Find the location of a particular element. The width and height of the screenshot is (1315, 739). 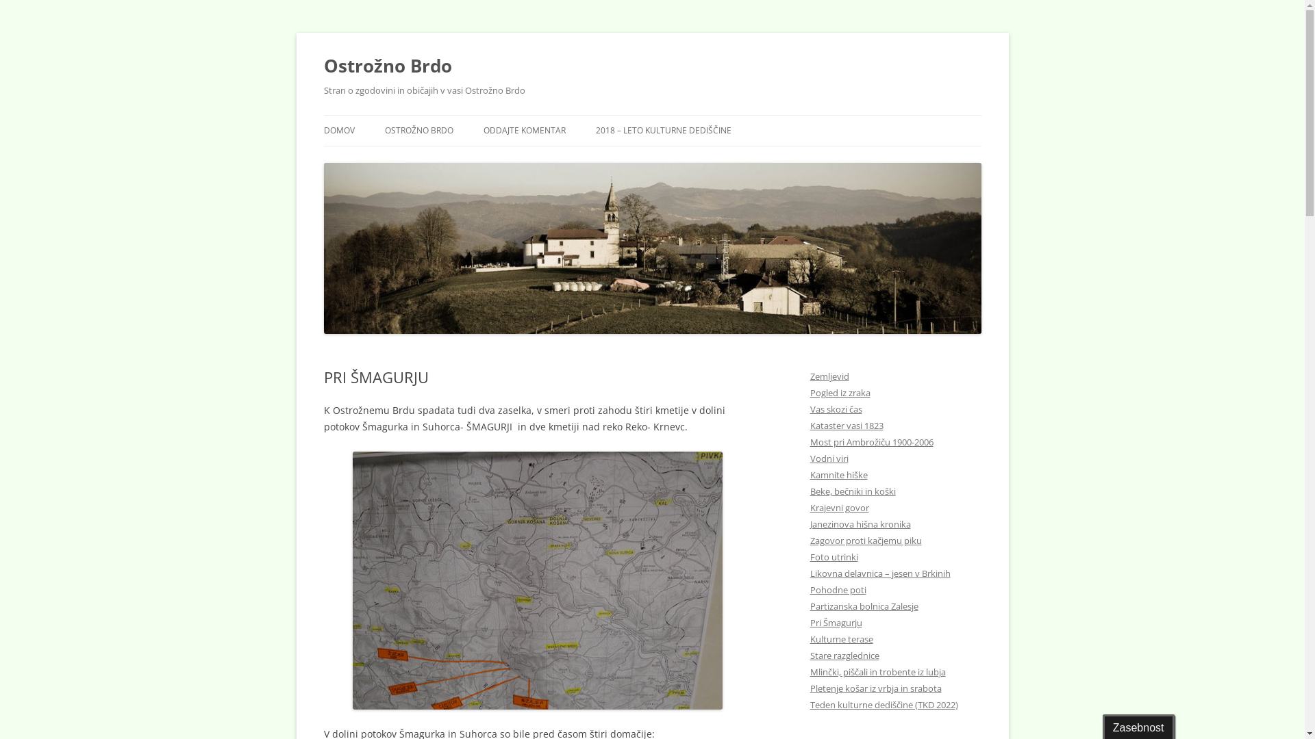

Kataster vasi 1823 is located at coordinates (847, 426).